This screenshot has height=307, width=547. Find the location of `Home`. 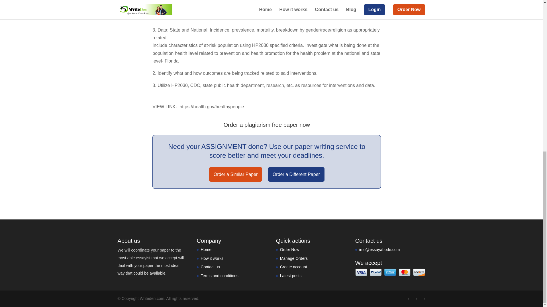

Home is located at coordinates (206, 250).